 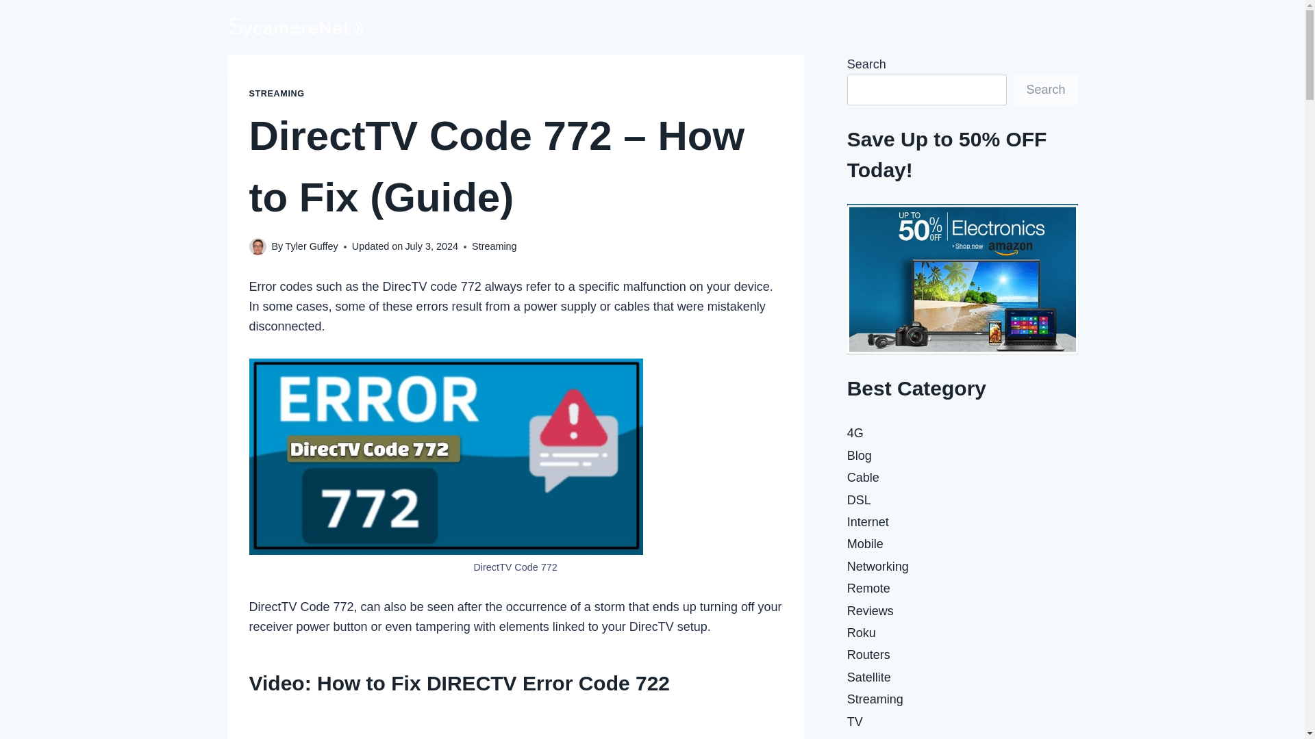 I want to click on Internet, so click(x=668, y=27).